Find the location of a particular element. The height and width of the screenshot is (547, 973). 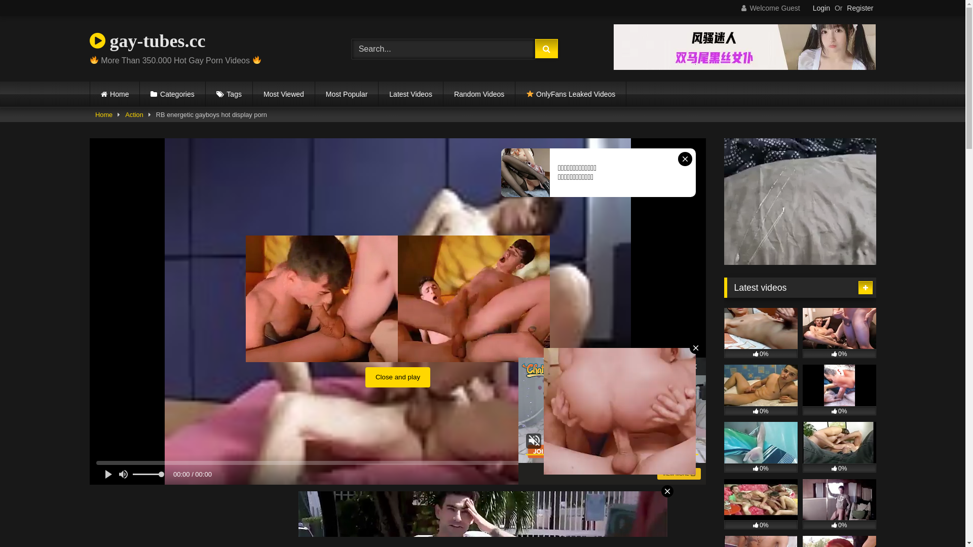

gay-tubes.cc is located at coordinates (147, 41).